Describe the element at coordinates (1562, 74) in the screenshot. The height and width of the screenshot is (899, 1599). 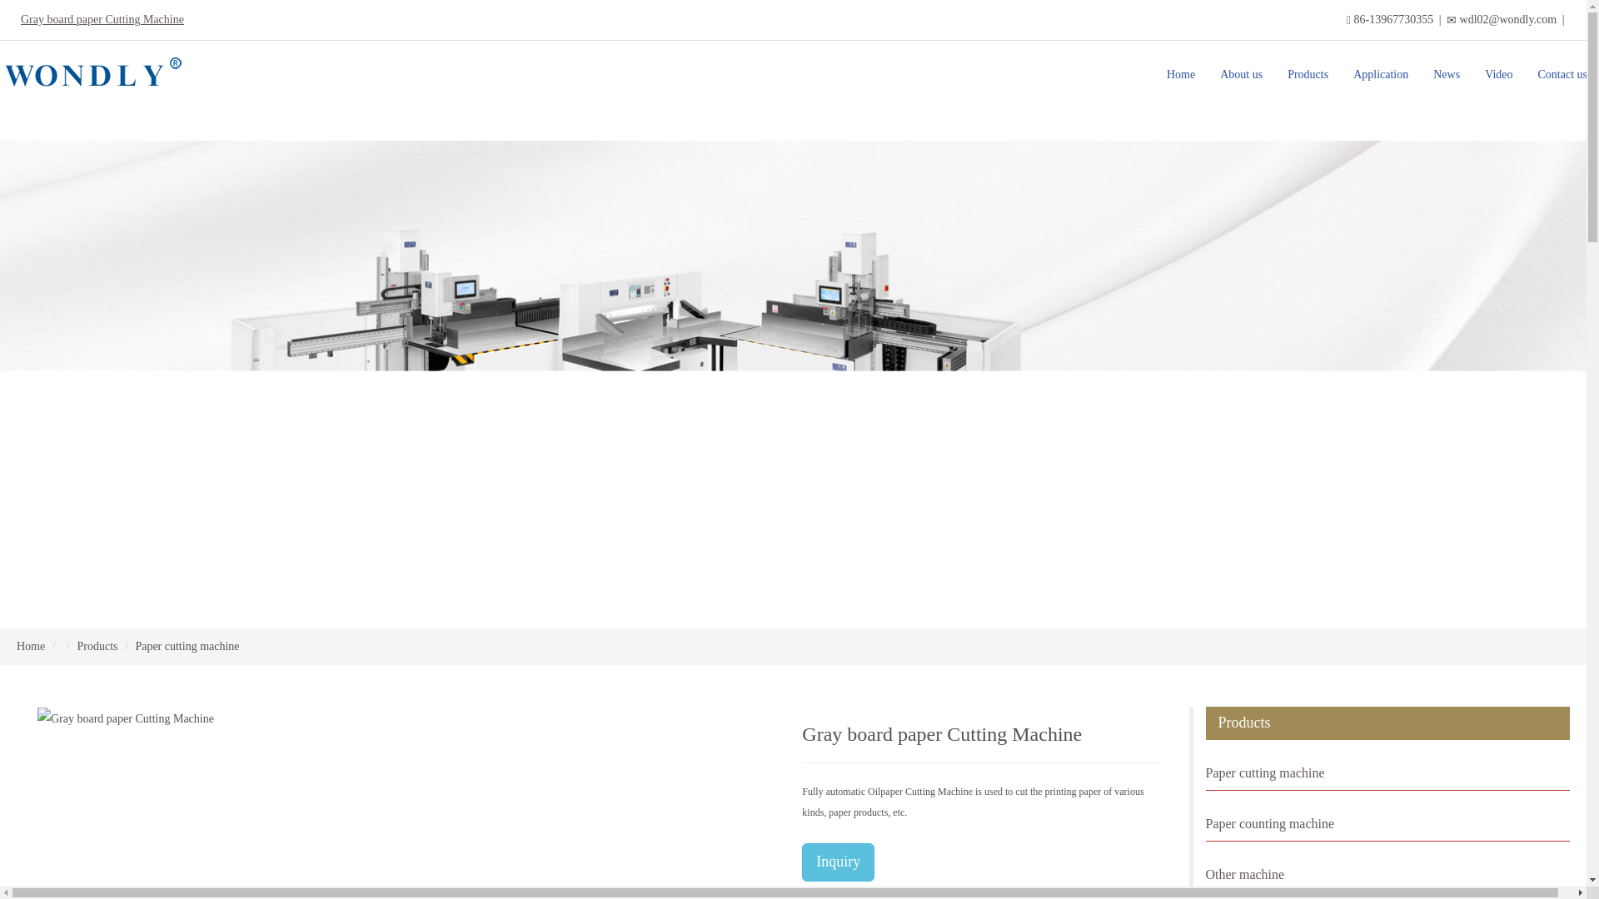
I see `Contact us` at that location.